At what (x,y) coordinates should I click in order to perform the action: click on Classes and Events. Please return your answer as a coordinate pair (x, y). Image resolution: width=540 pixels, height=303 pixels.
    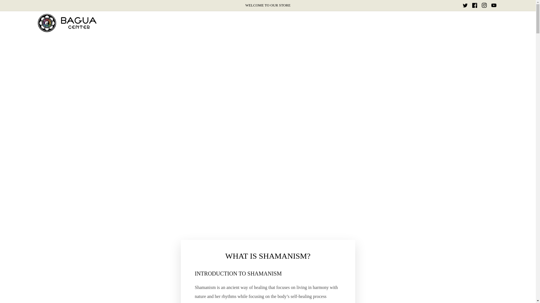
    Looking at the image, I should click on (266, 23).